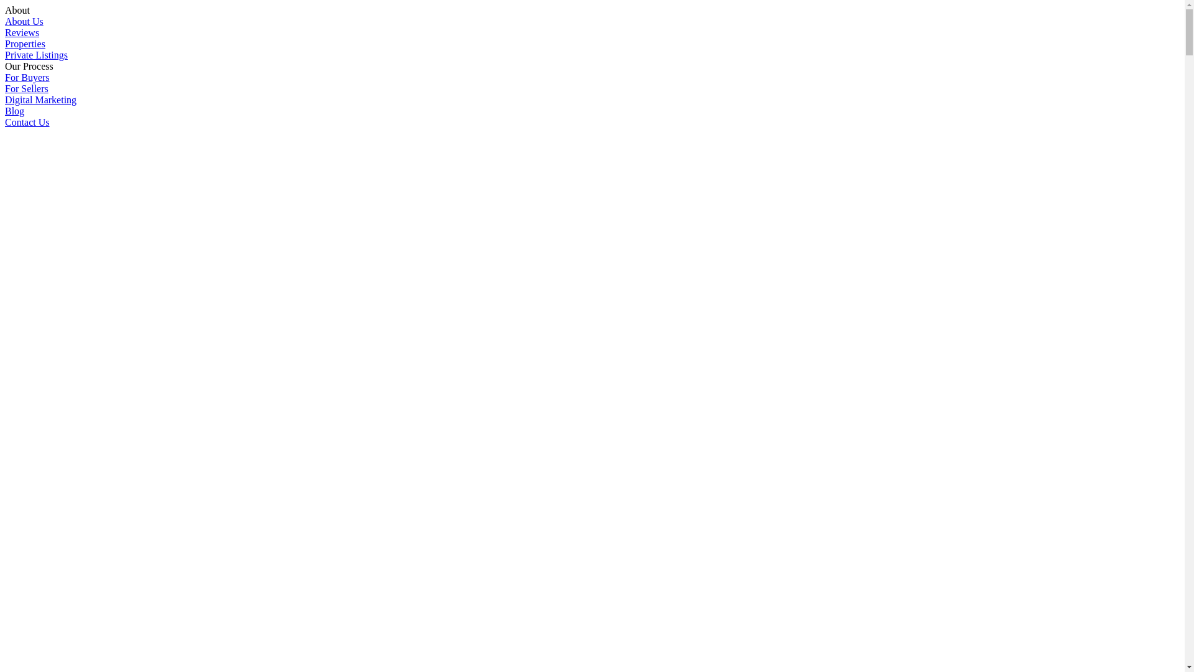 The height and width of the screenshot is (672, 1194). I want to click on Properties, so click(25, 44).